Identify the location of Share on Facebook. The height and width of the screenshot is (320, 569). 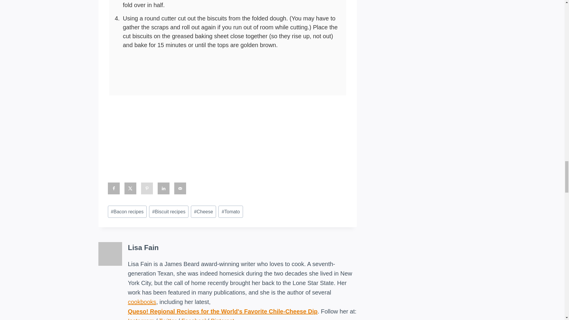
(114, 188).